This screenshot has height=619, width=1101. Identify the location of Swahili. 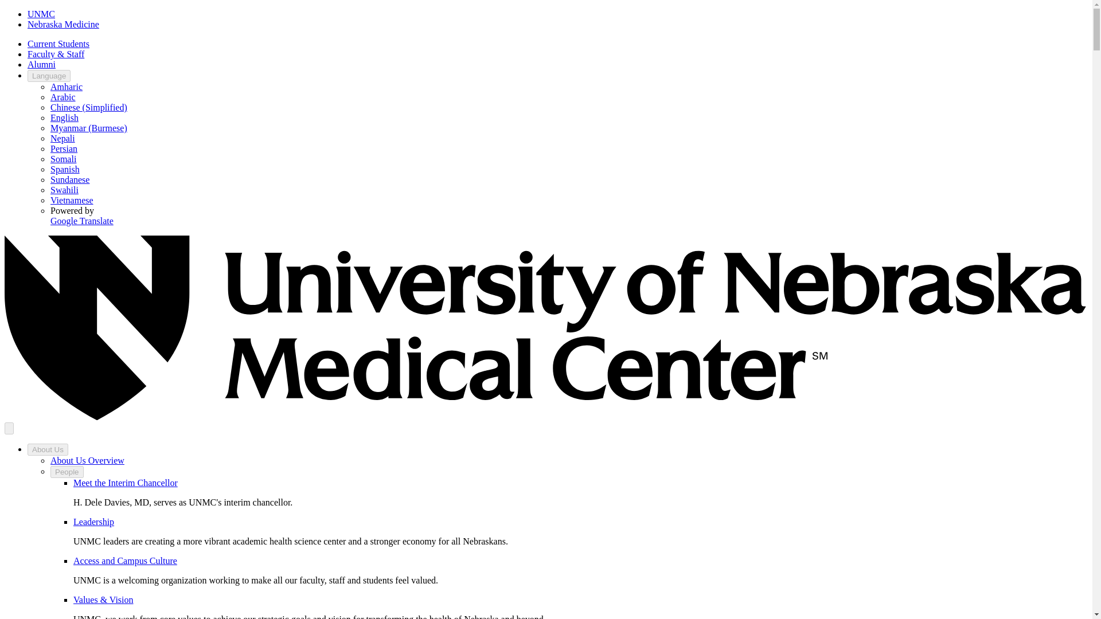
(64, 190).